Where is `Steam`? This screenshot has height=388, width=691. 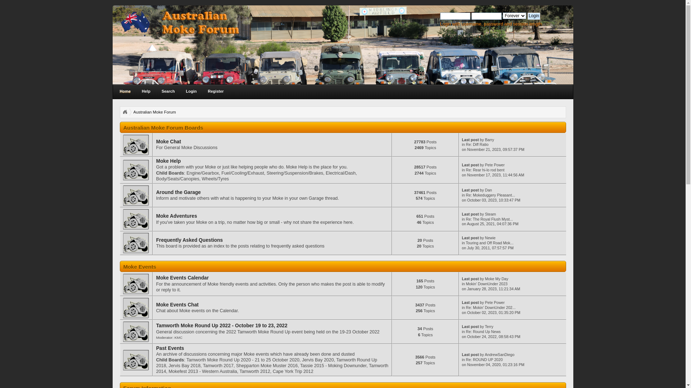
Steam is located at coordinates (491, 214).